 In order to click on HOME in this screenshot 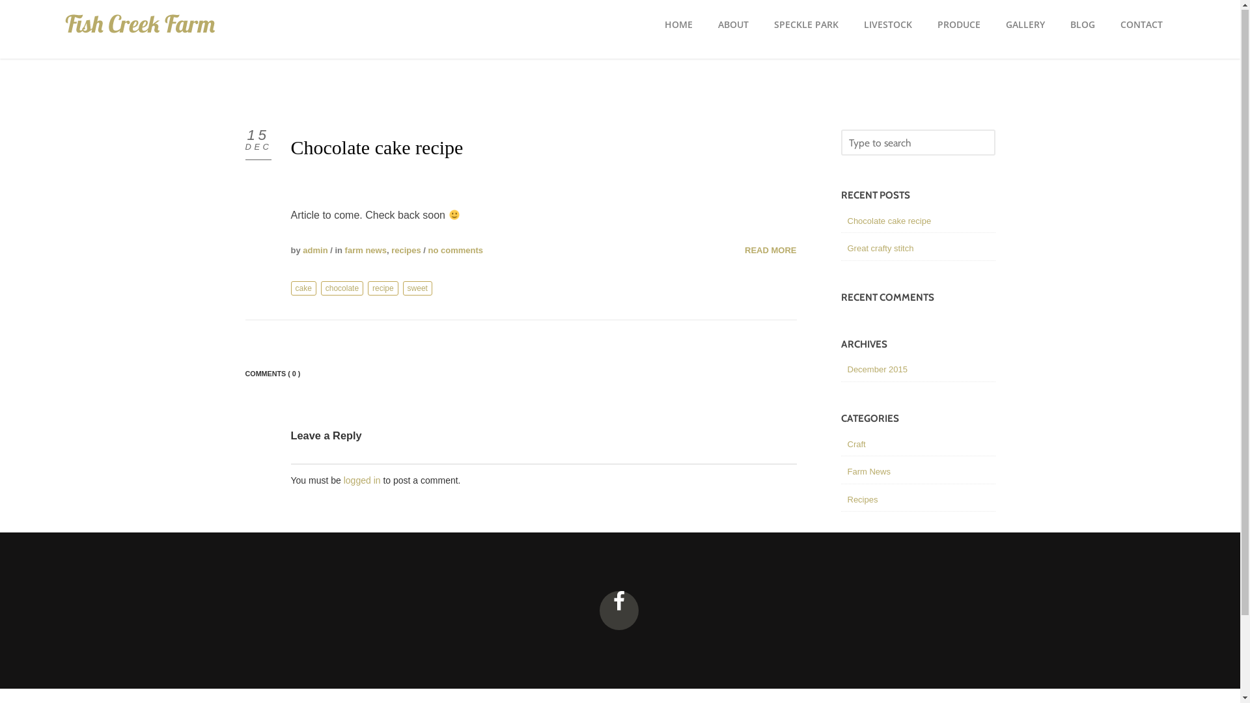, I will do `click(678, 26)`.